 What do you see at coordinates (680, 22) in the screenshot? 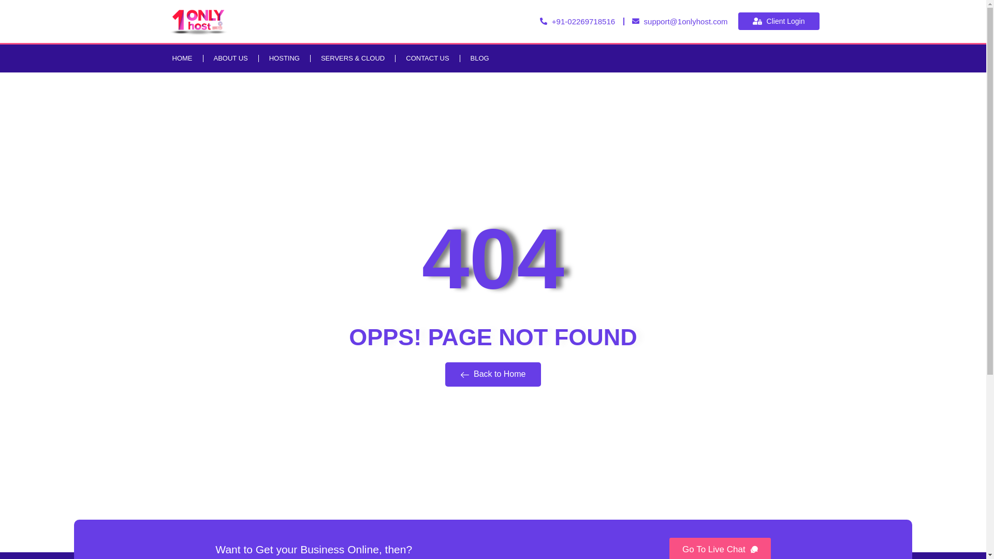
I see `support@1onlyhost.com` at bounding box center [680, 22].